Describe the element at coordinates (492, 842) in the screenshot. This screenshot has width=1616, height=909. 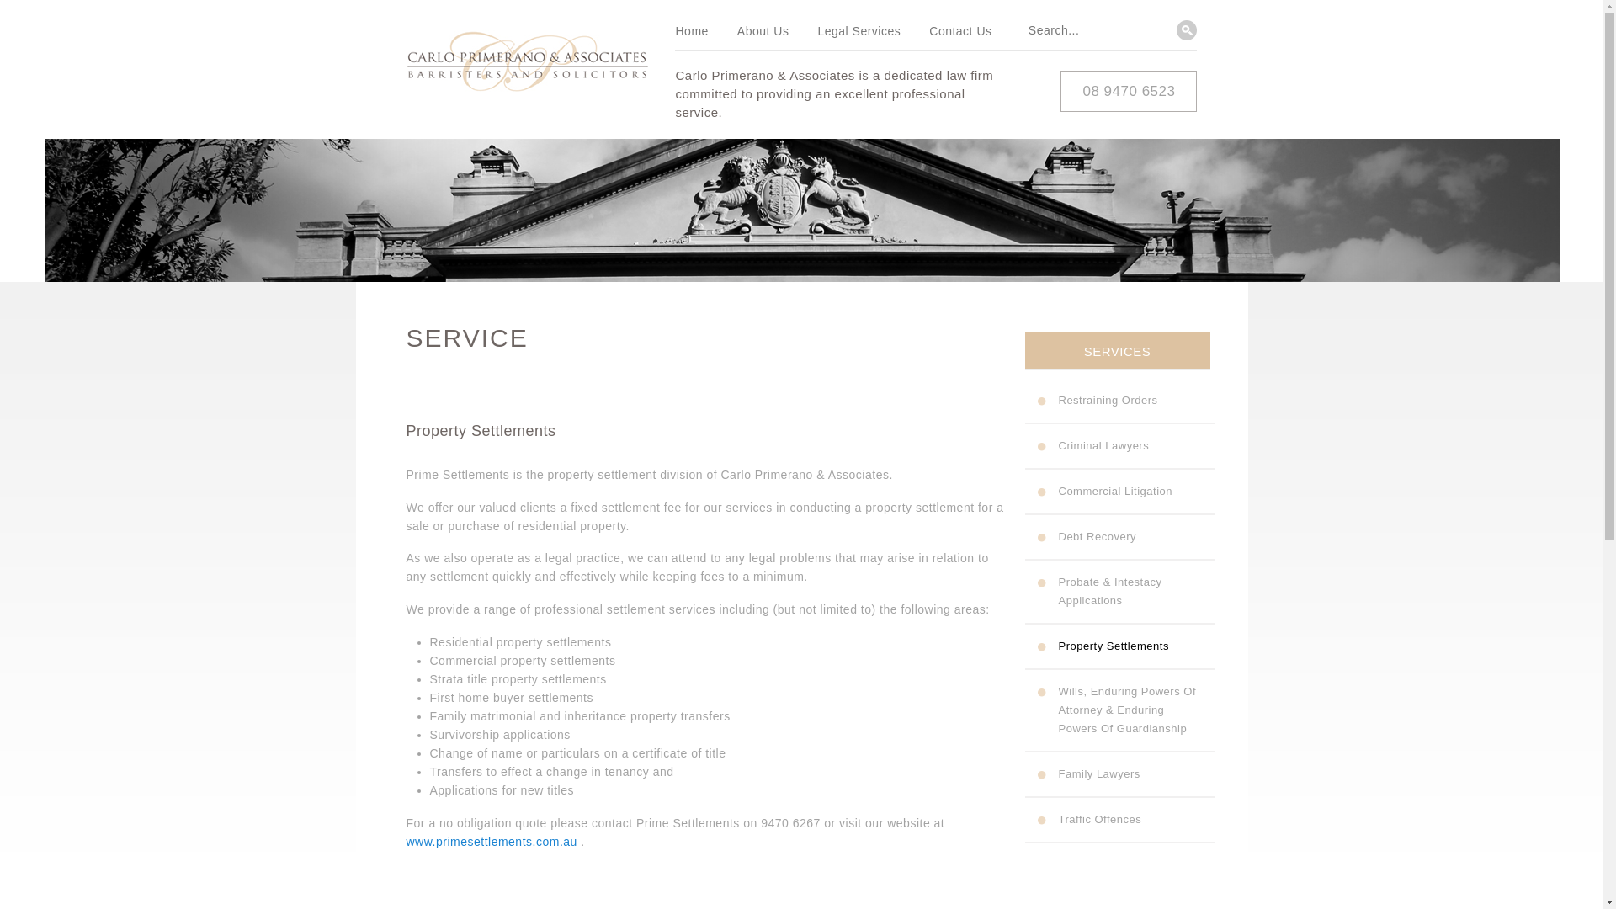
I see `www.primesettlements.com.au` at that location.